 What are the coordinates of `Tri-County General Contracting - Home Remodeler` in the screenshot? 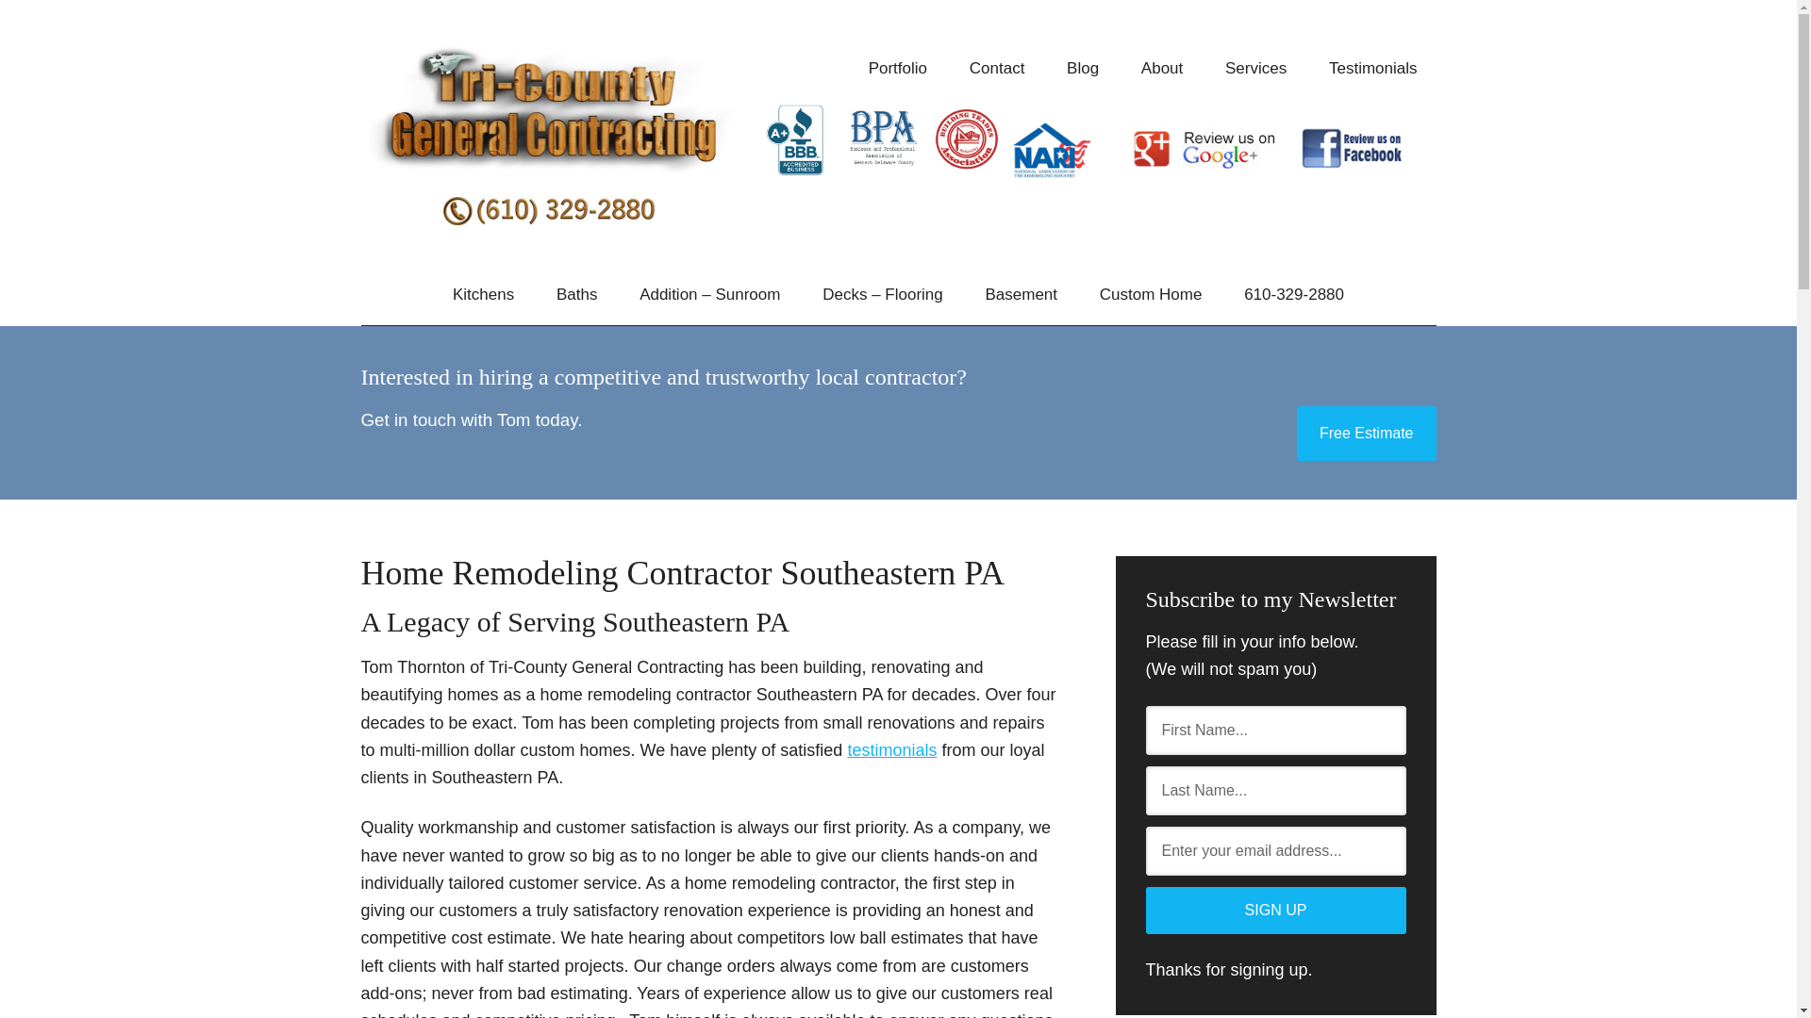 It's located at (549, 113).